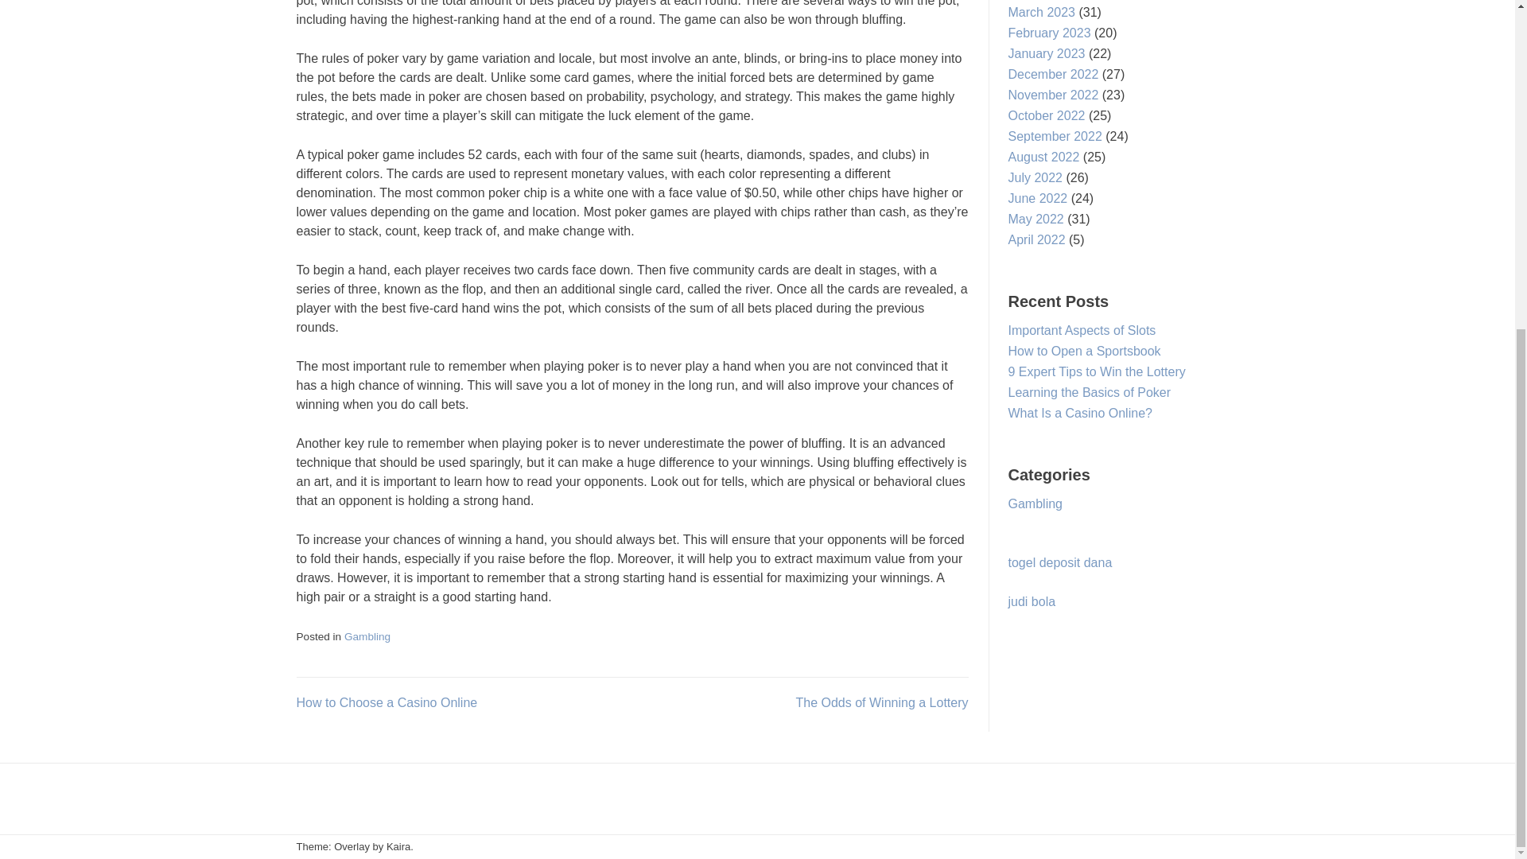 The image size is (1527, 859). What do you see at coordinates (1050, 33) in the screenshot?
I see `February 2023` at bounding box center [1050, 33].